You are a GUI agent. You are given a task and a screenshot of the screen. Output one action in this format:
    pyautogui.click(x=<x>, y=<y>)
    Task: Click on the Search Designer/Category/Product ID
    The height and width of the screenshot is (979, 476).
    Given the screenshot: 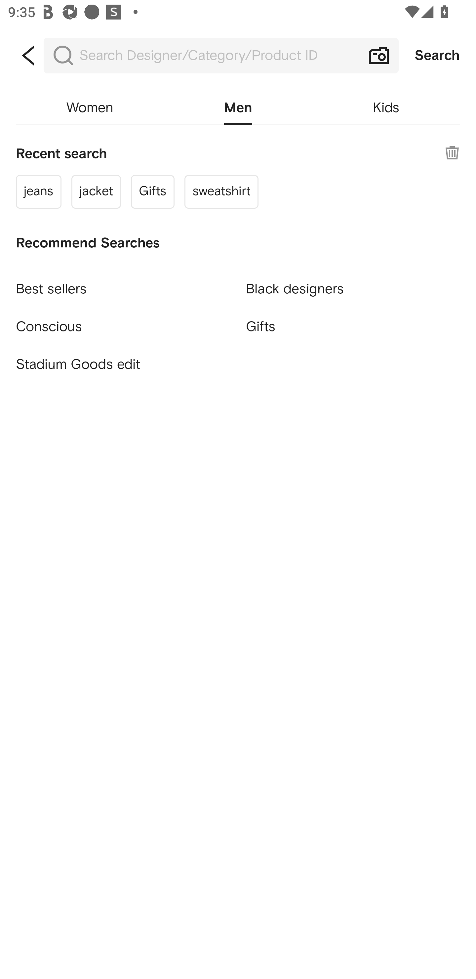 What is the action you would take?
    pyautogui.click(x=221, y=56)
    